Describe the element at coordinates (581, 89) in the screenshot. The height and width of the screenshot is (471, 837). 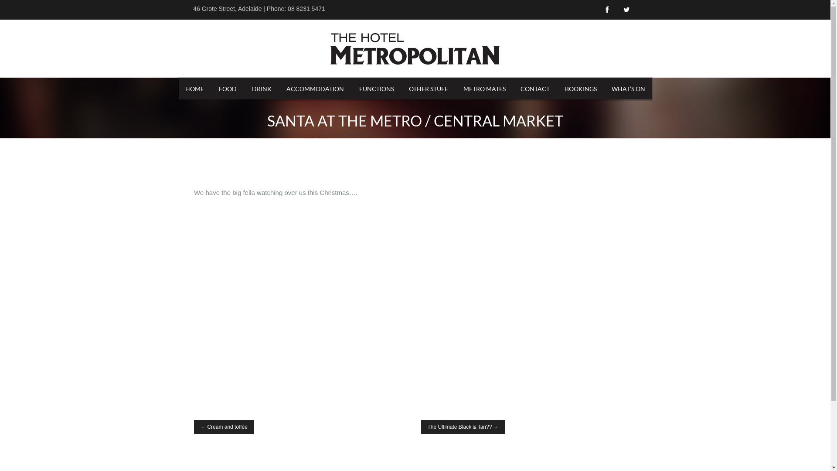
I see `BOOKINGS` at that location.